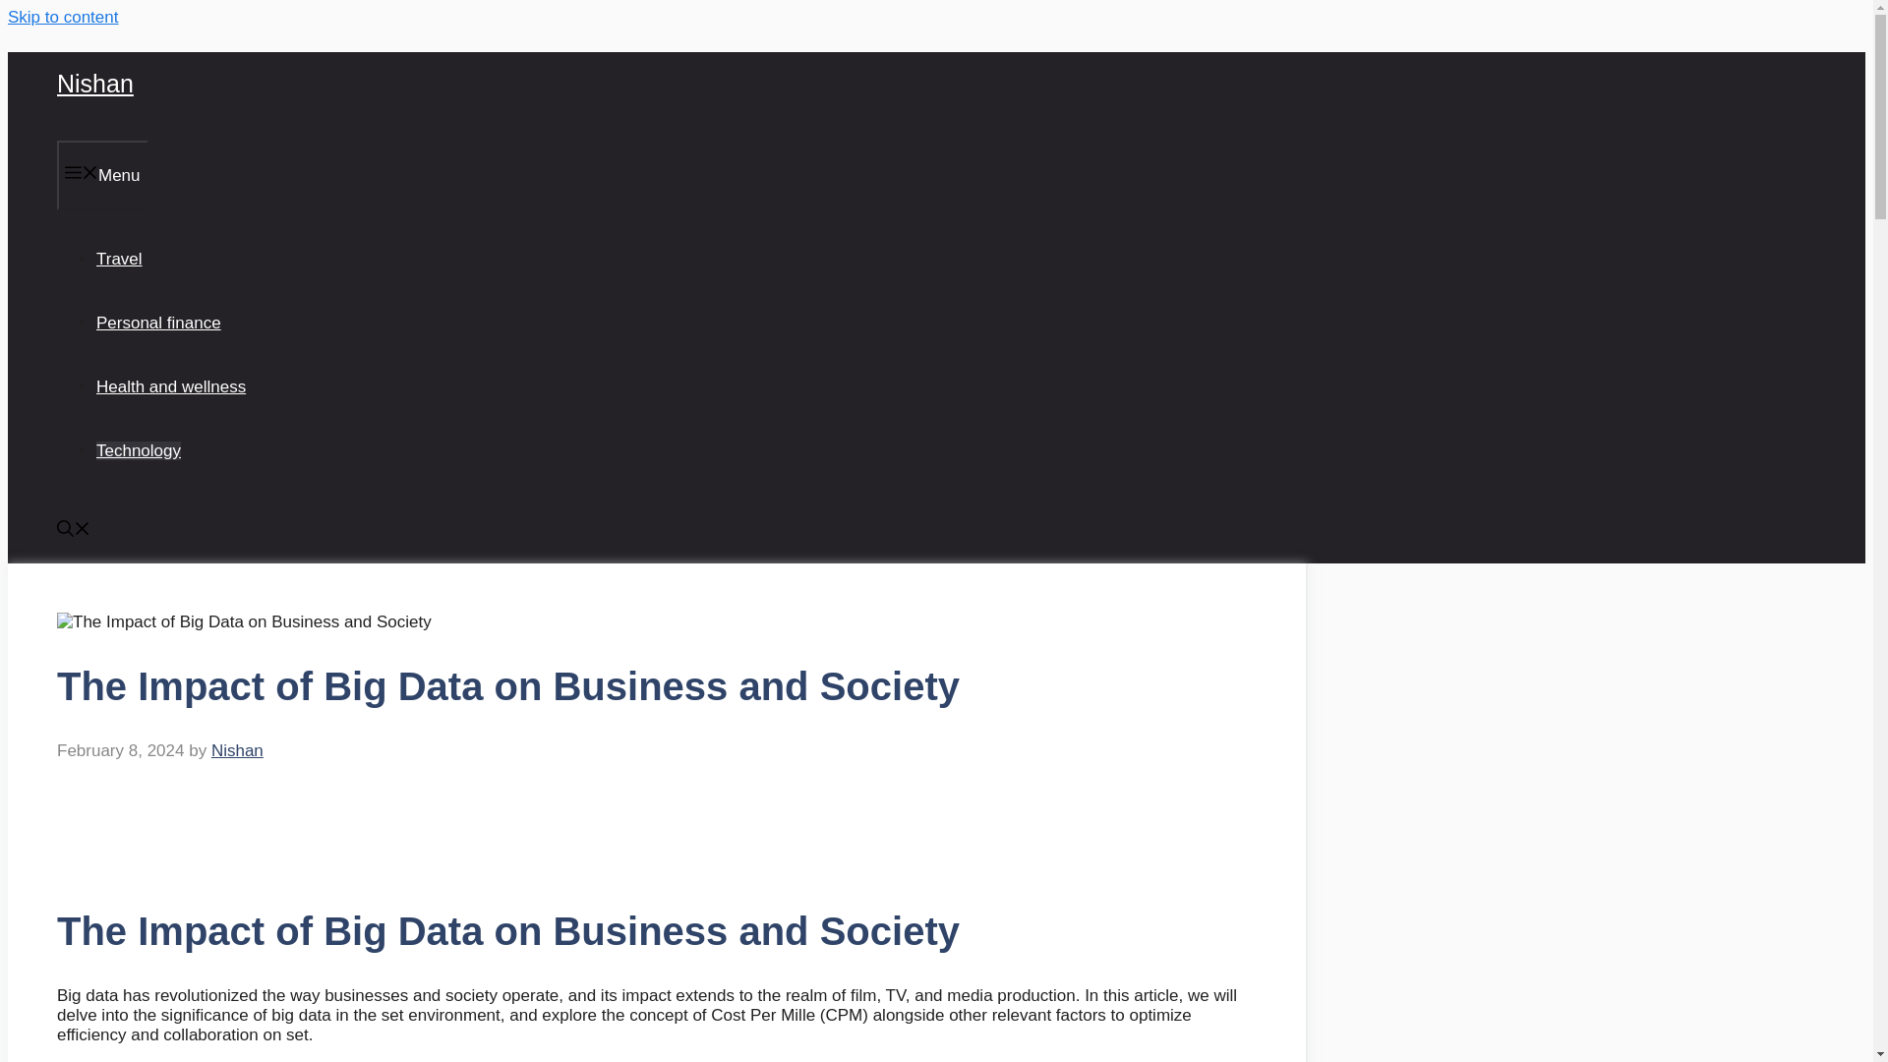 The image size is (1888, 1062). I want to click on Travel, so click(119, 259).